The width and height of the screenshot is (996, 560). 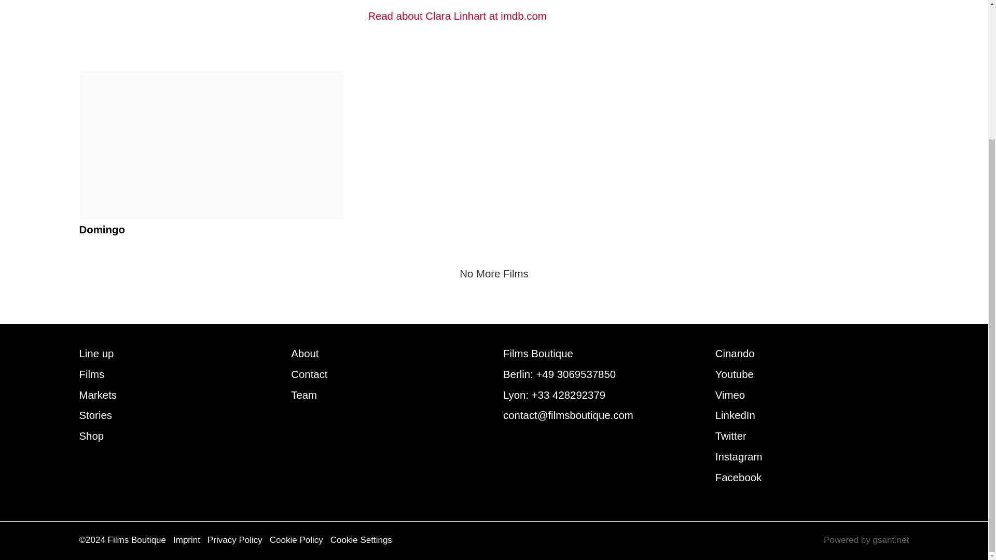 What do you see at coordinates (305, 354) in the screenshot?
I see `About` at bounding box center [305, 354].